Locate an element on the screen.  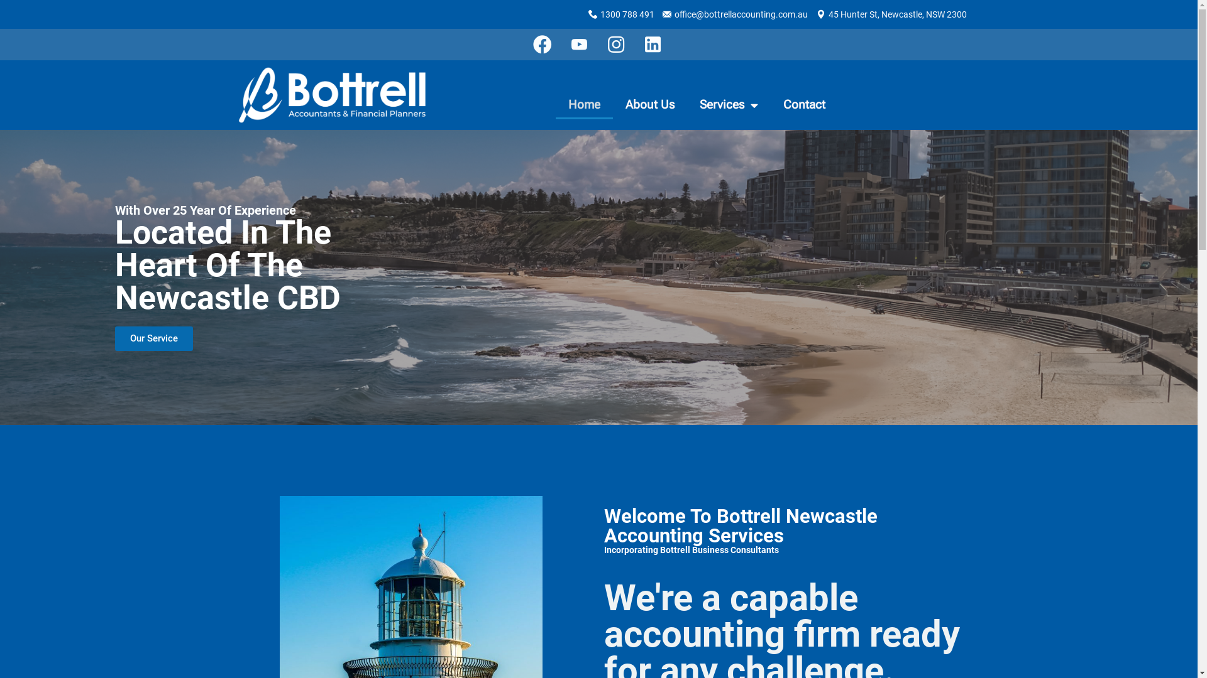
Our Service is located at coordinates (153, 339).